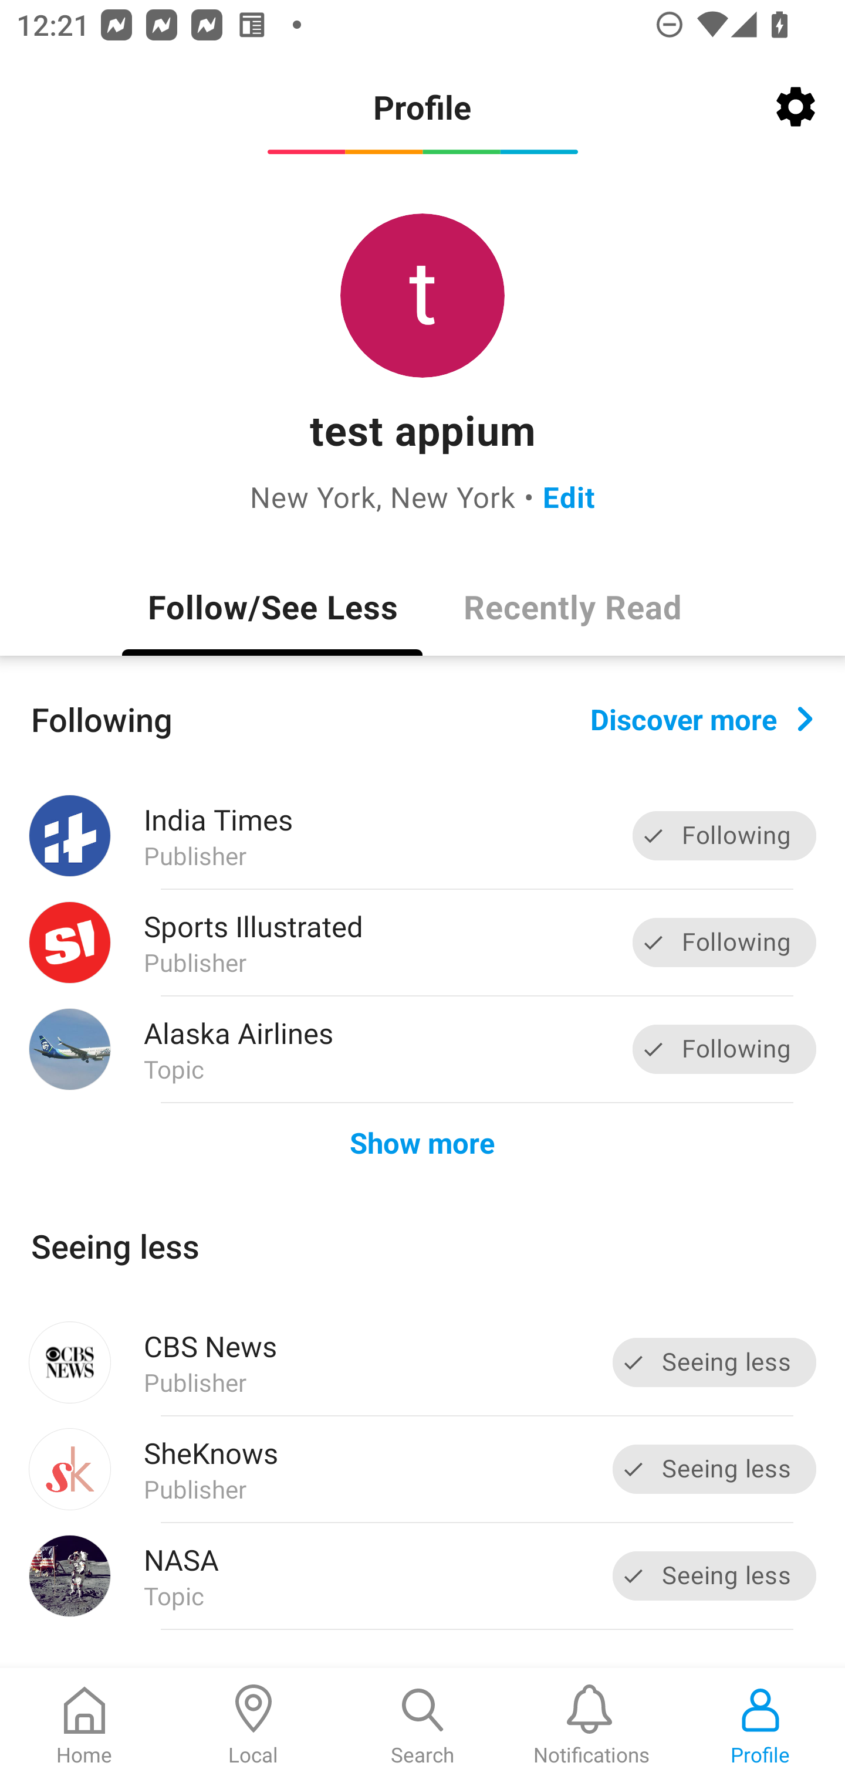  I want to click on Home, so click(84, 1726).